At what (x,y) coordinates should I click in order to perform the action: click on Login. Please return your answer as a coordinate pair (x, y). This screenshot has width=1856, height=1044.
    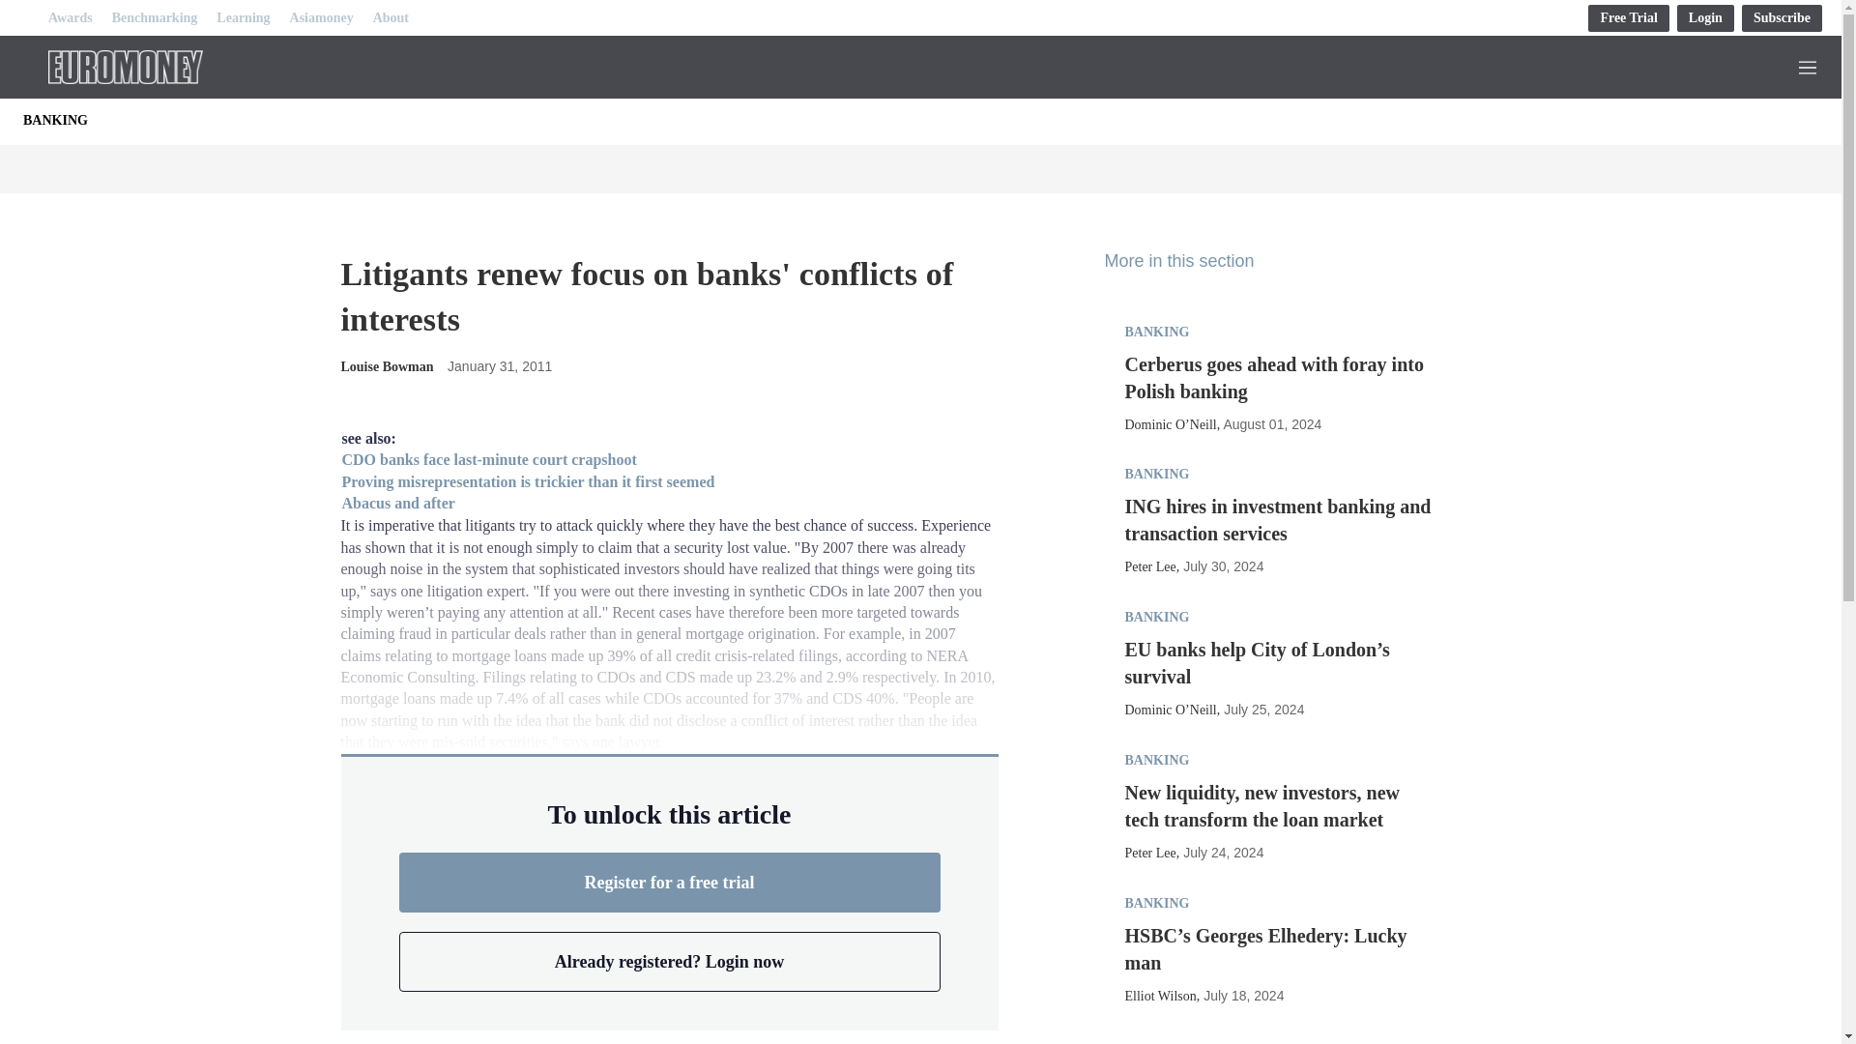
    Looking at the image, I should click on (1705, 17).